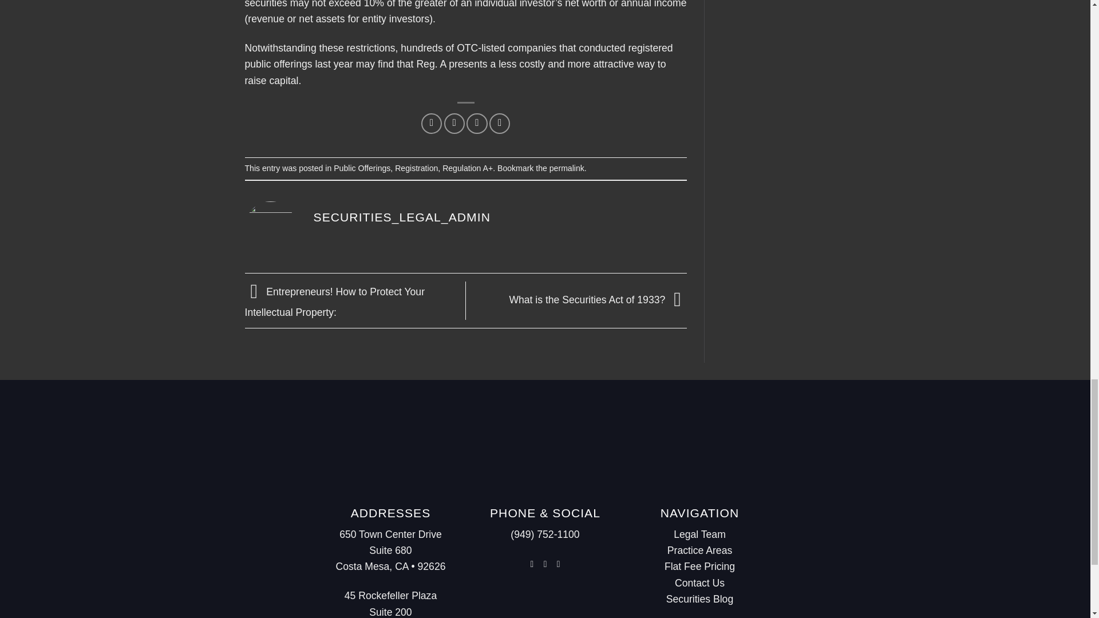 The height and width of the screenshot is (618, 1099). Describe the element at coordinates (362, 168) in the screenshot. I see `Public Offerings` at that location.